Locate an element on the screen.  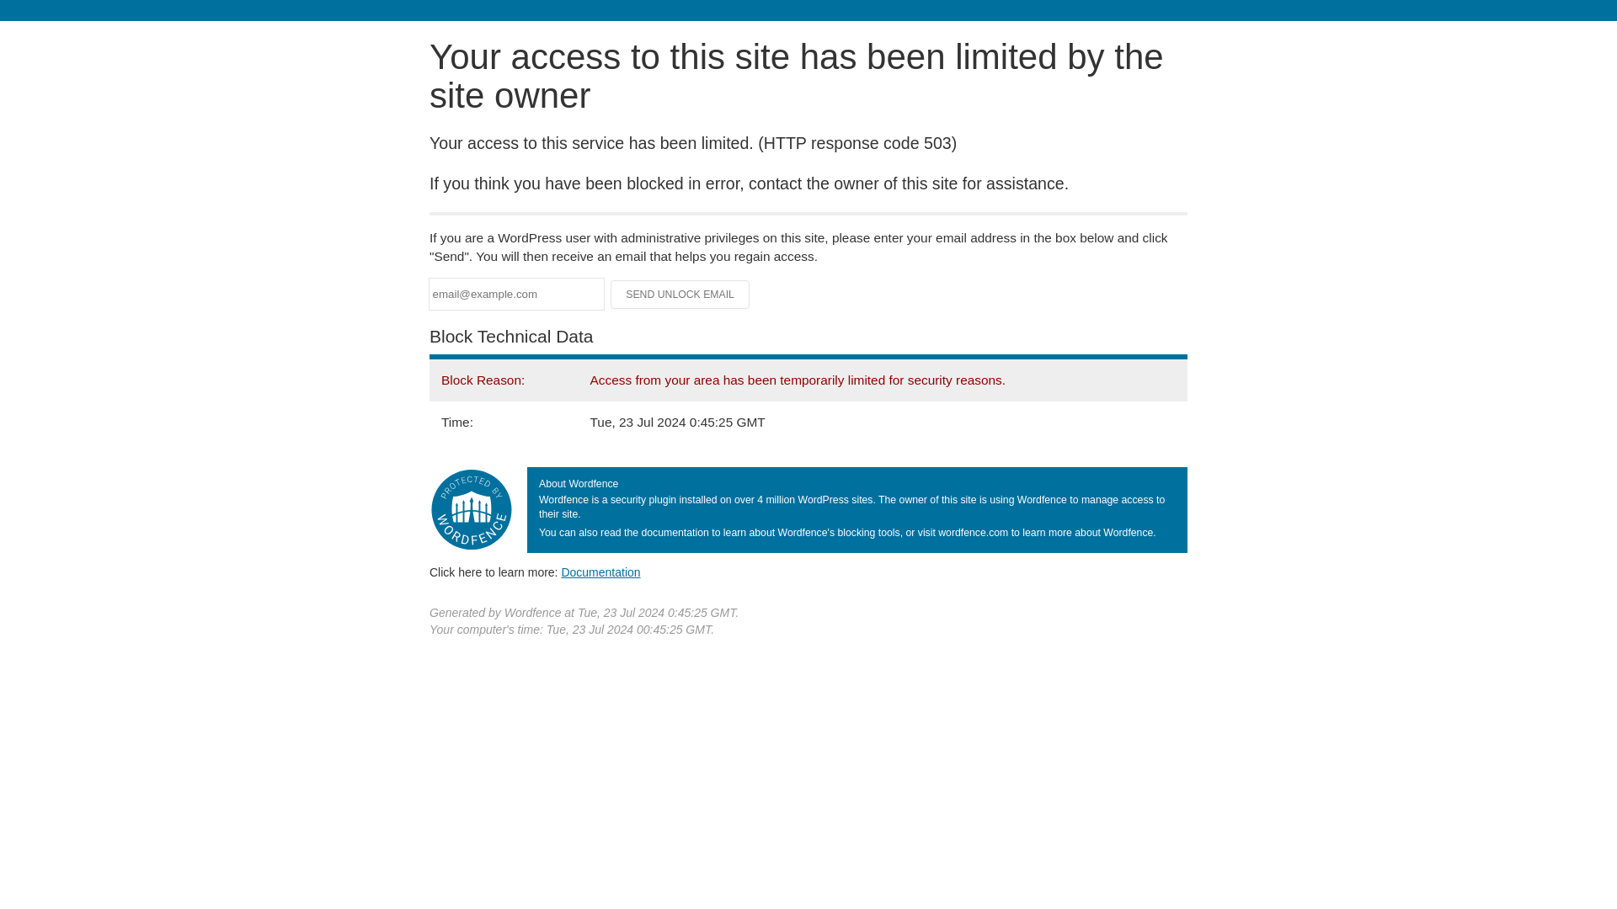
Send Unlock Email is located at coordinates (680, 295).